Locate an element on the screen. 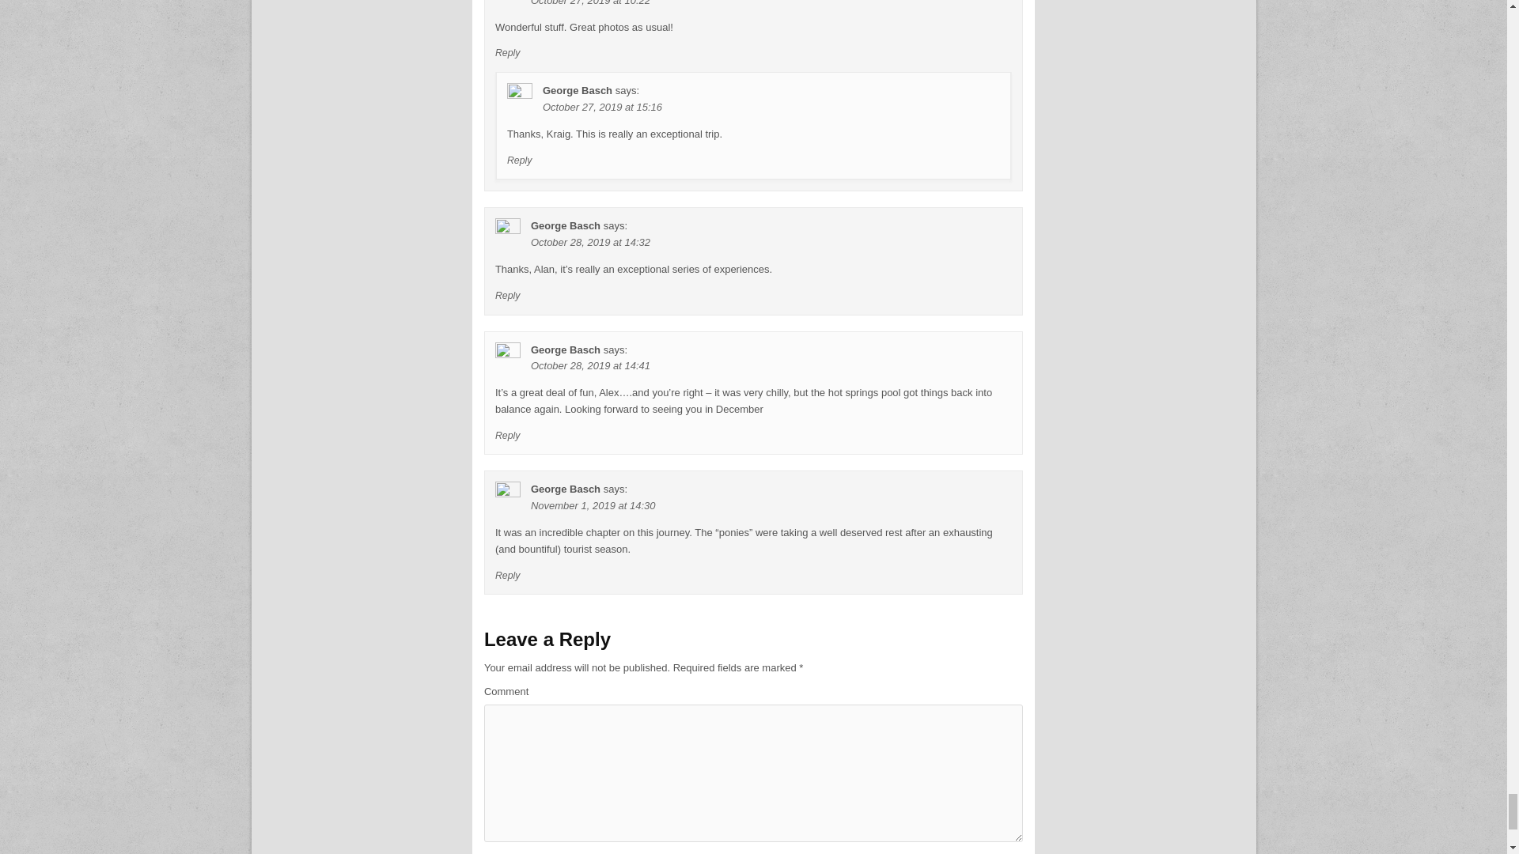  Reply is located at coordinates (508, 296).